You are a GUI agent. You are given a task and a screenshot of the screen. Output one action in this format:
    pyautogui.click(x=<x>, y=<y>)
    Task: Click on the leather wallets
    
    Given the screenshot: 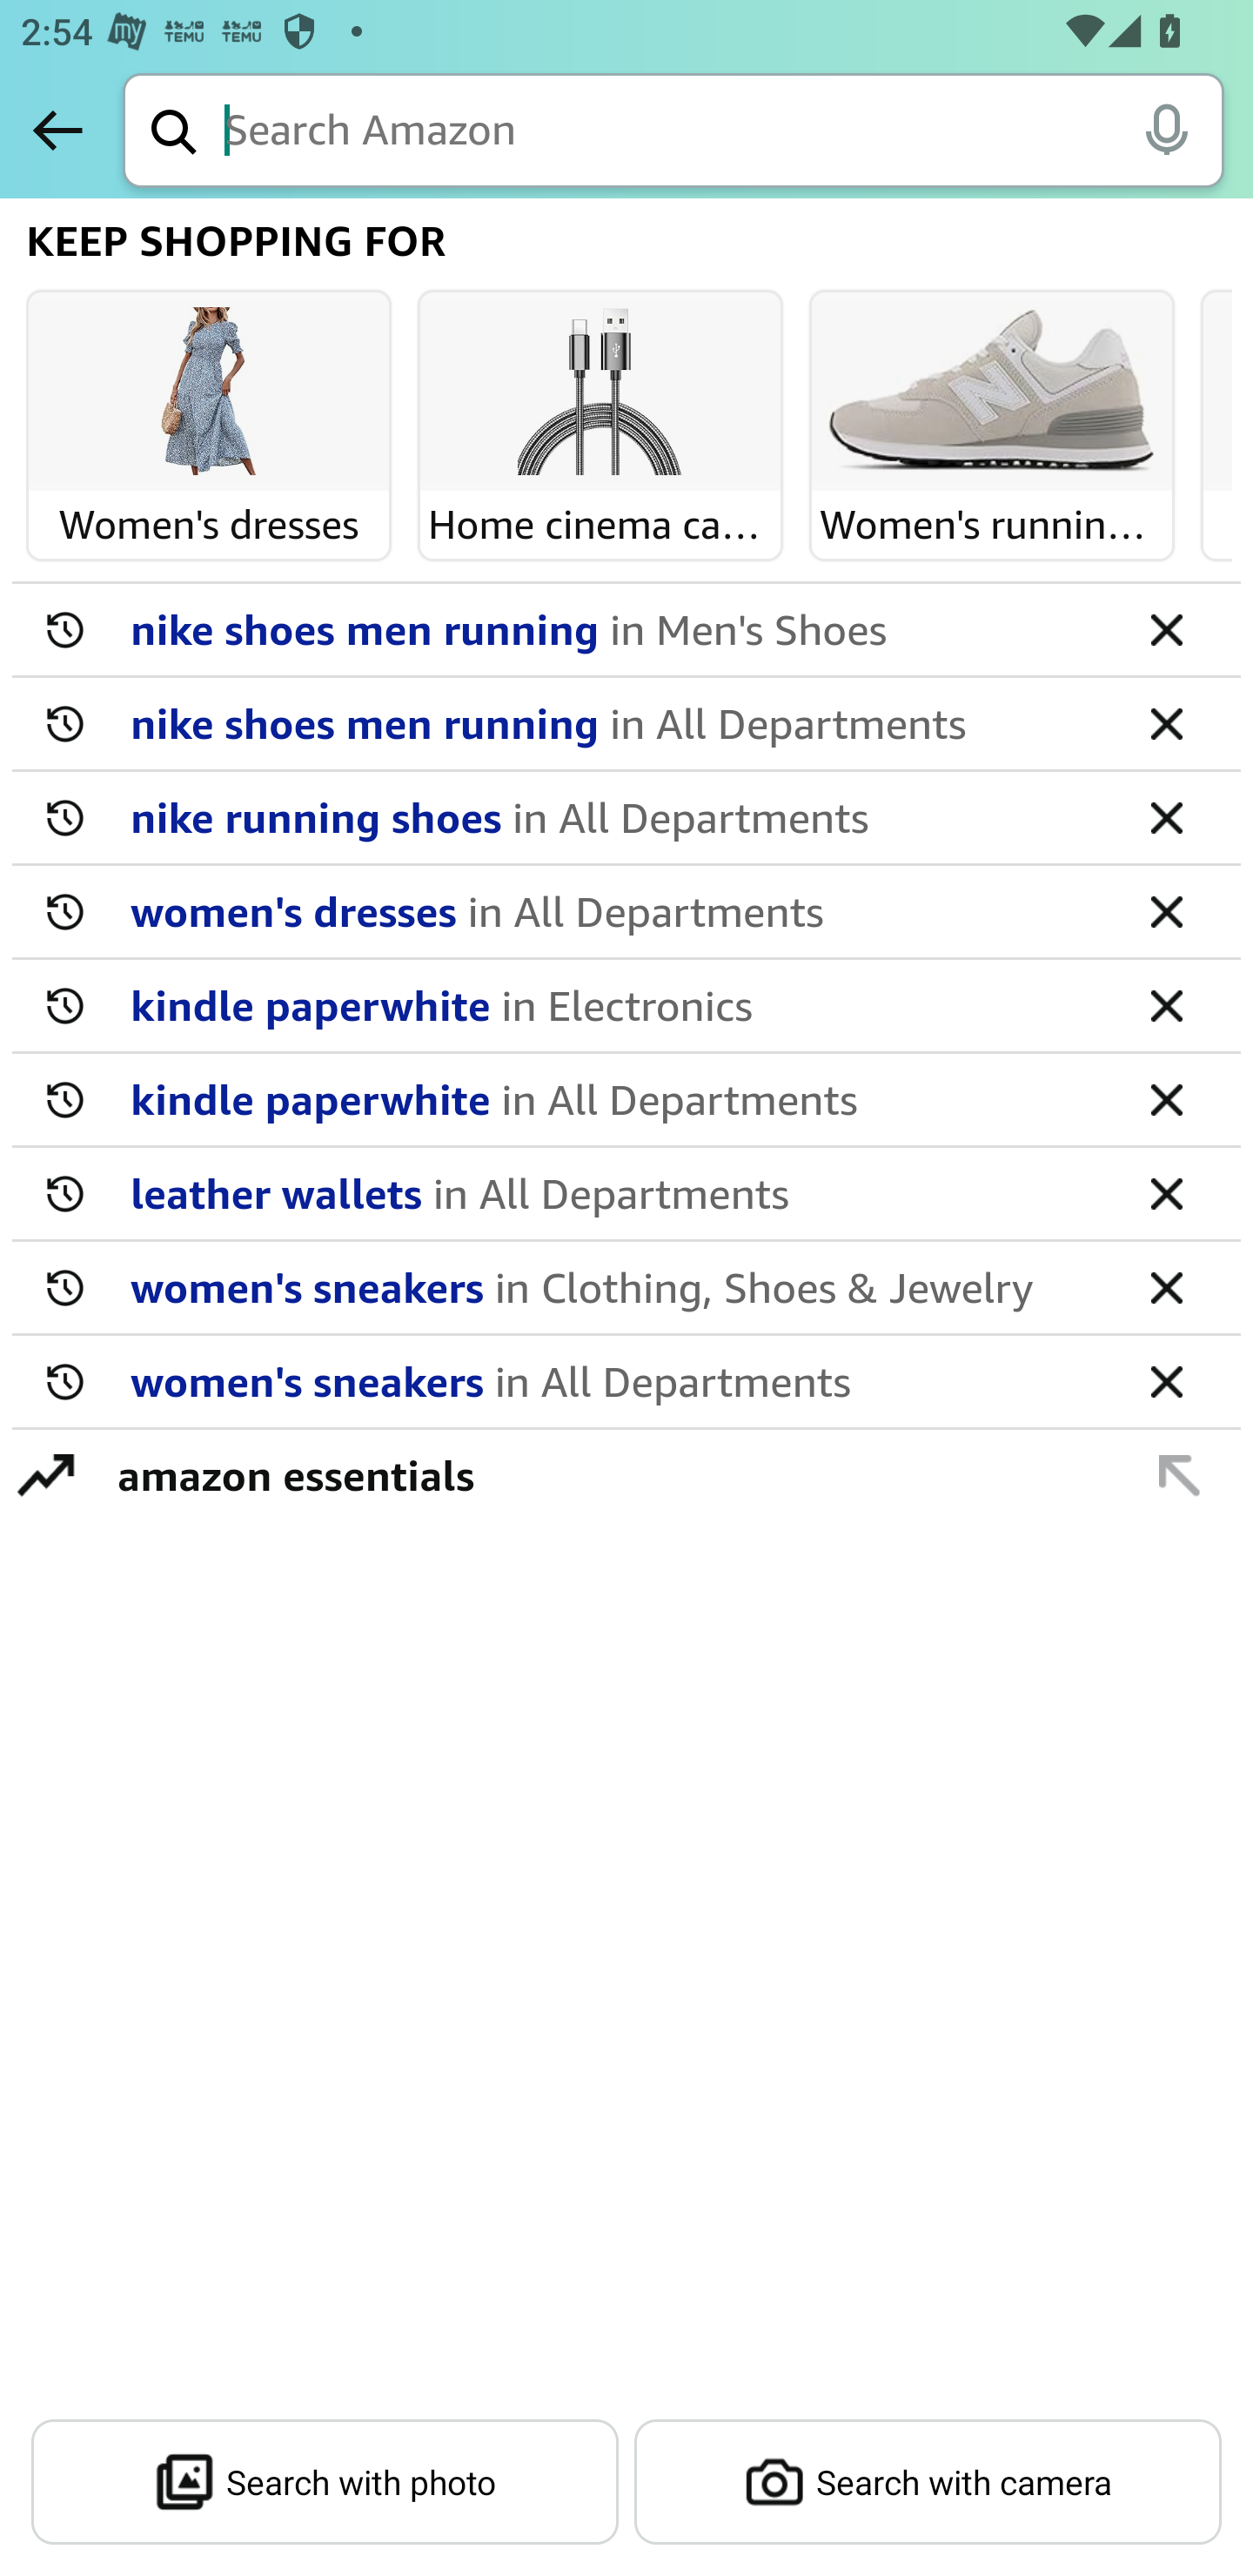 What is the action you would take?
    pyautogui.click(x=615, y=1192)
    